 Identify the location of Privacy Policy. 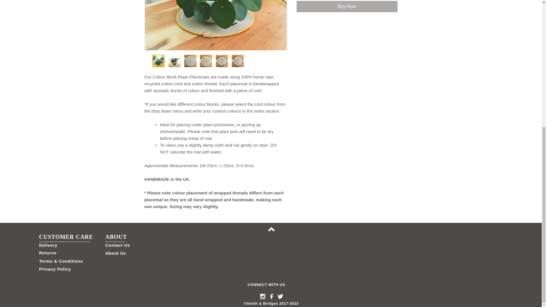
(55, 269).